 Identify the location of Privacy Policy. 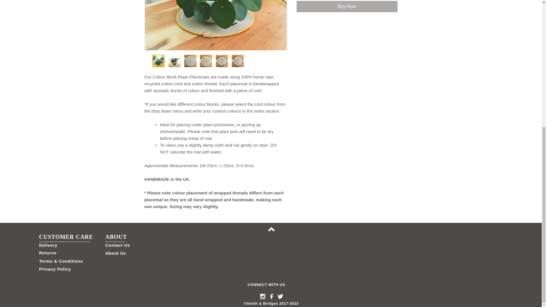
(55, 269).